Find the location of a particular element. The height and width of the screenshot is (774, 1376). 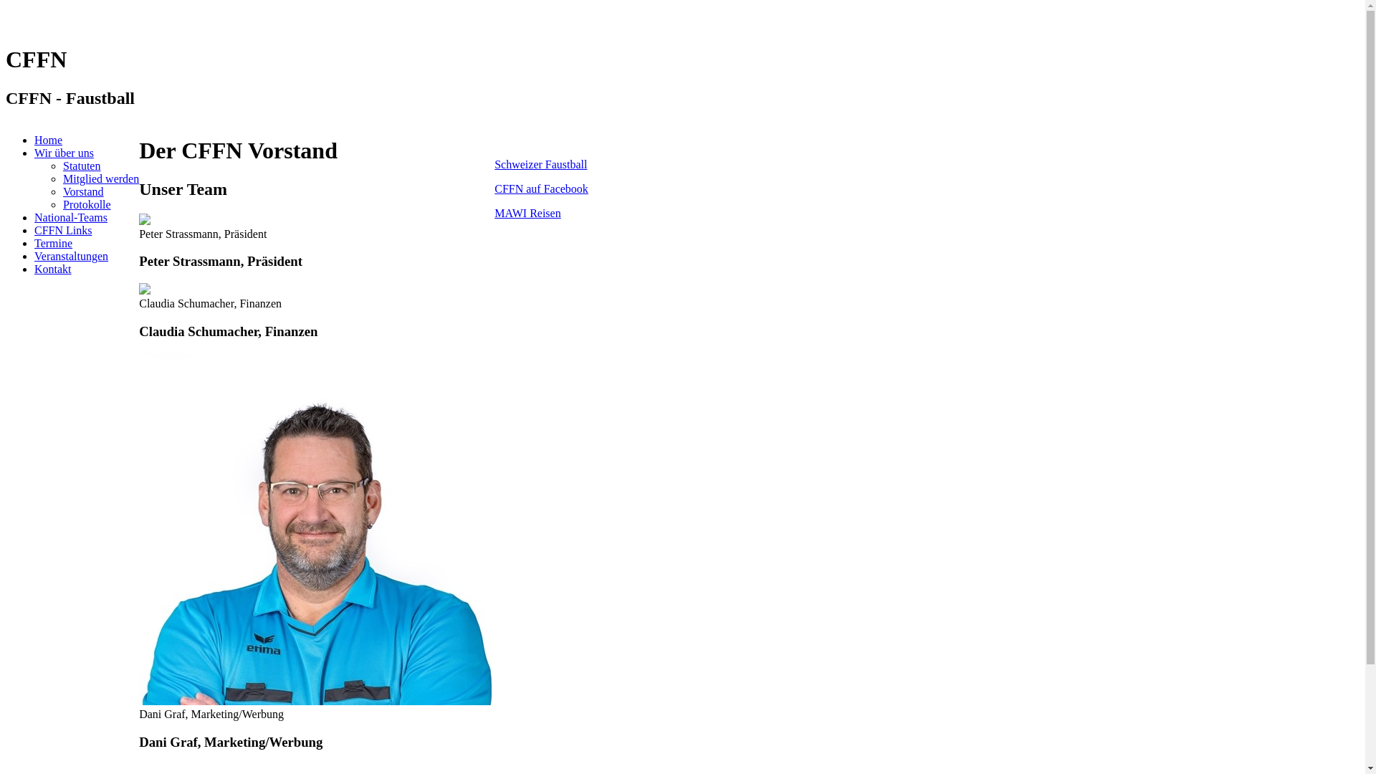

Schweizer Faustball is located at coordinates (540, 165).